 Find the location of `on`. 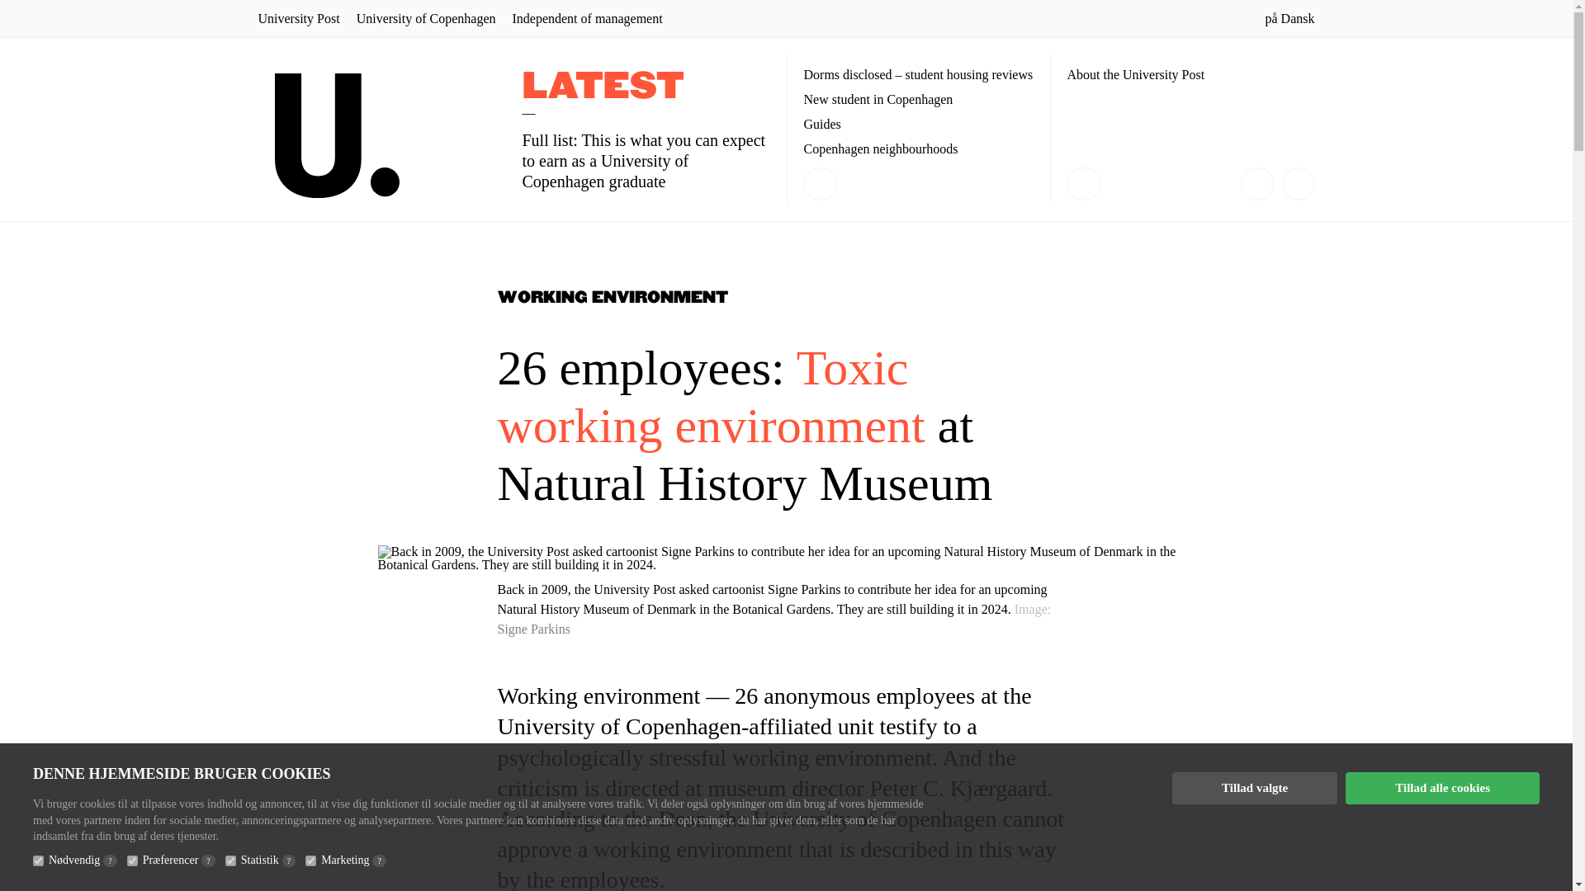

on is located at coordinates (38, 860).